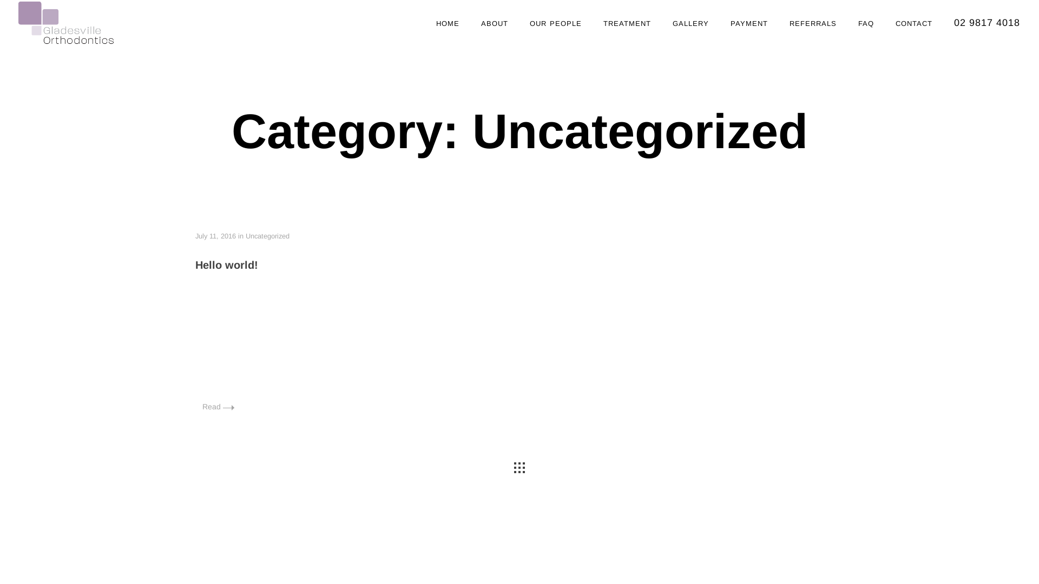 The height and width of the screenshot is (584, 1039). Describe the element at coordinates (227, 265) in the screenshot. I see `Hello world!` at that location.